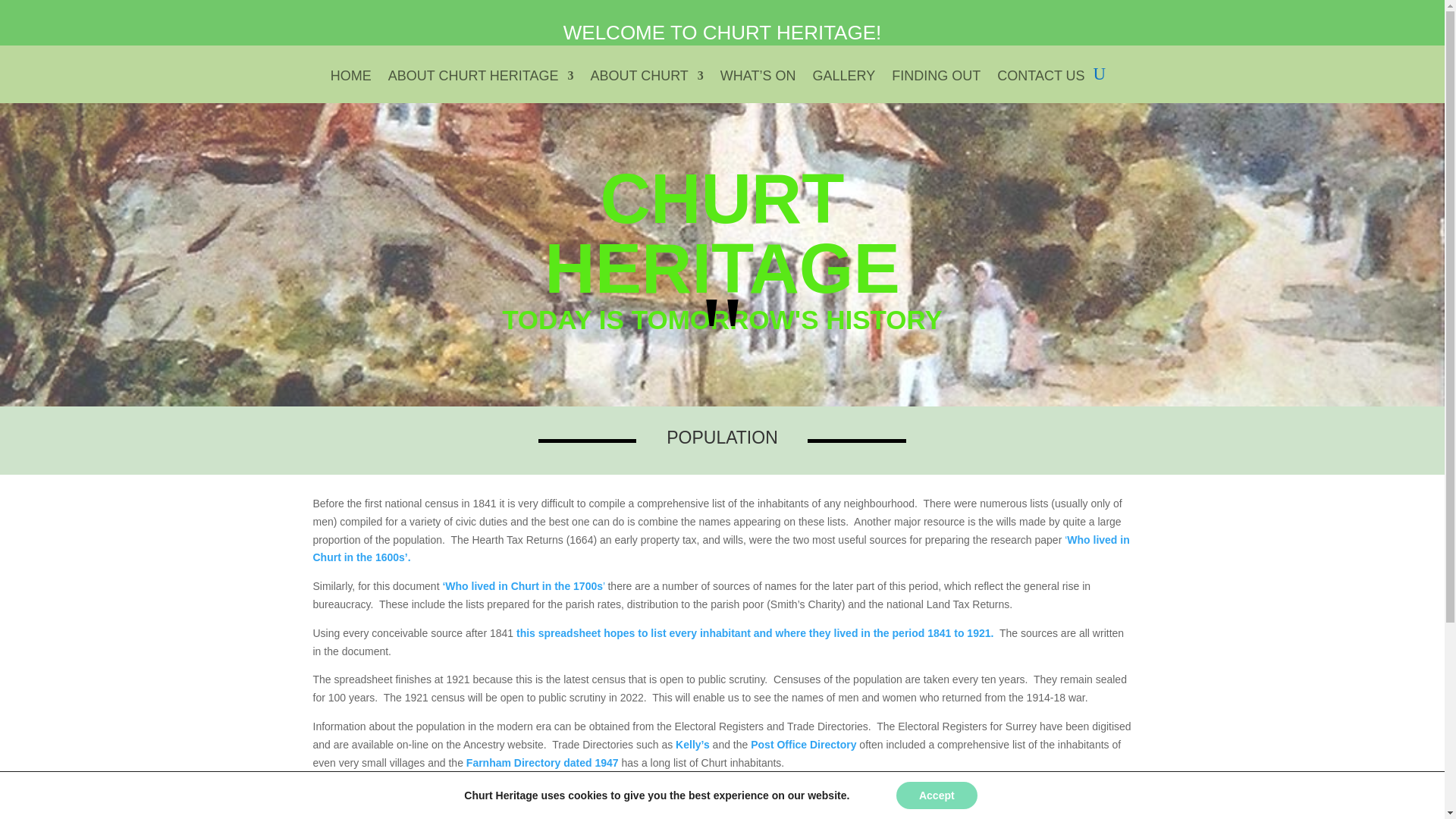  Describe the element at coordinates (481, 86) in the screenshot. I see `ABOUT CHURT HERITAGE` at that location.